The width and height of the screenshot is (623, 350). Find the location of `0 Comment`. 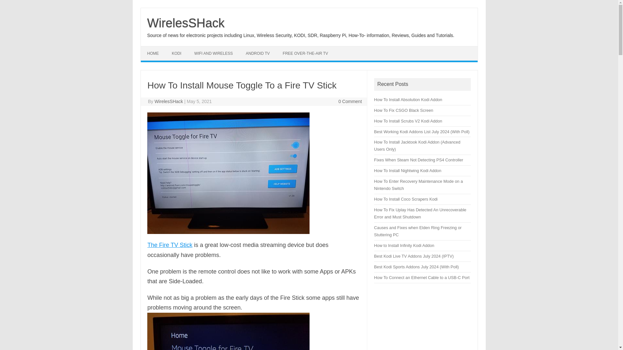

0 Comment is located at coordinates (350, 101).